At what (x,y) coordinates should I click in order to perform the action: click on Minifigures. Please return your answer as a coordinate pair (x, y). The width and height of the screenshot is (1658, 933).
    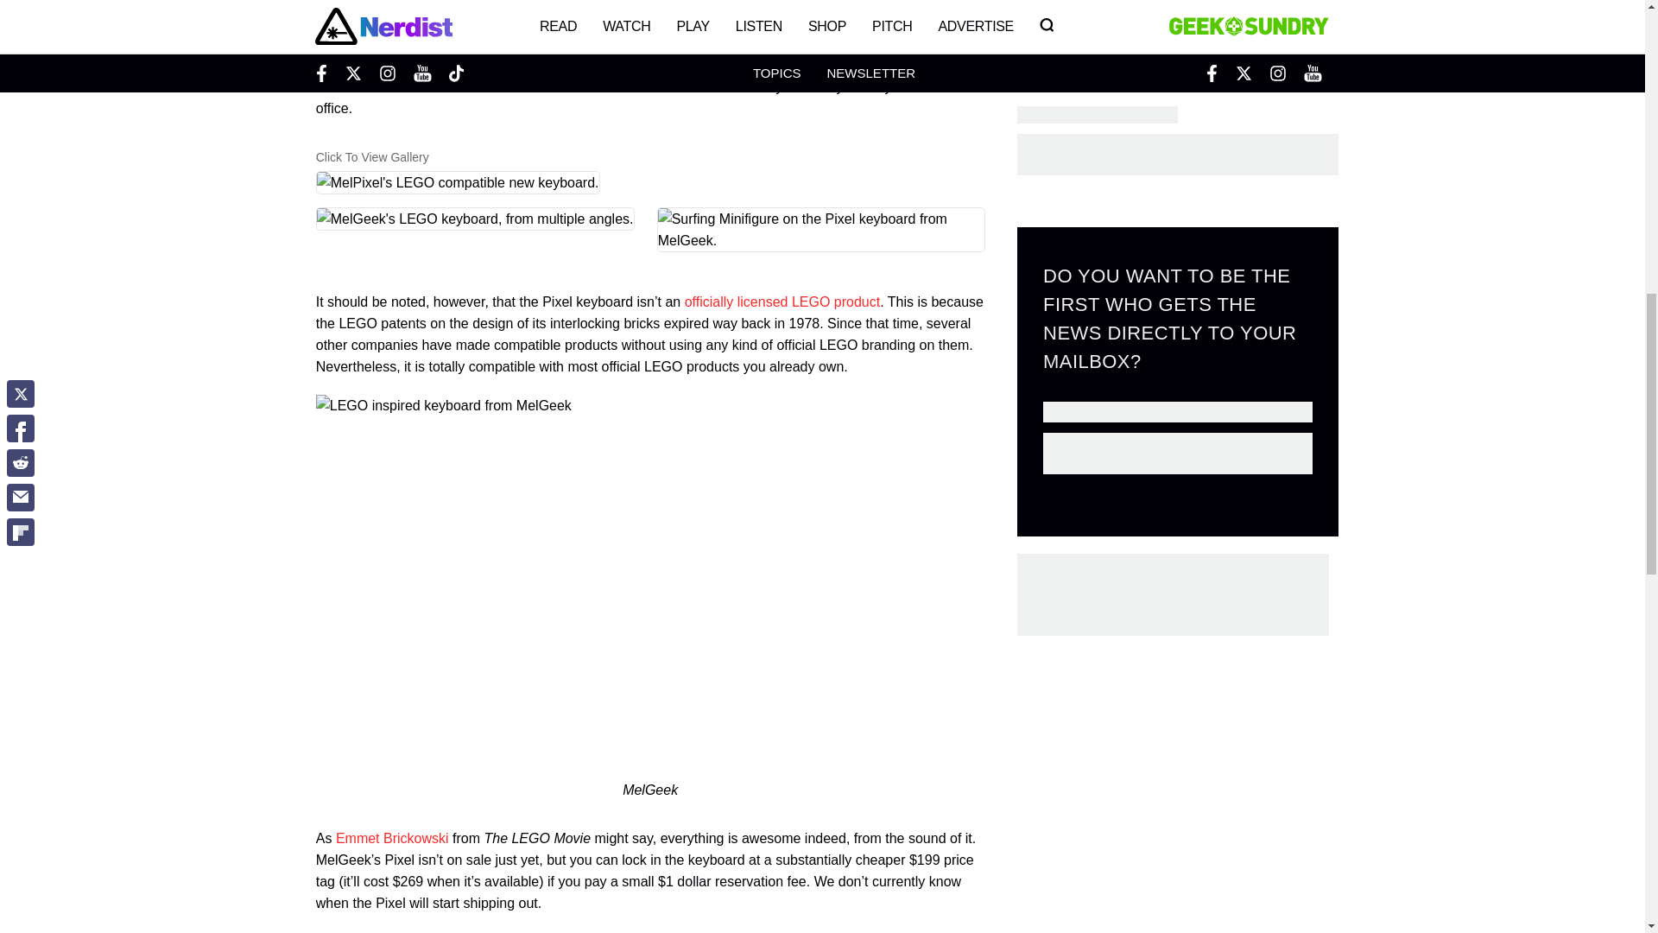
    Looking at the image, I should click on (622, 22).